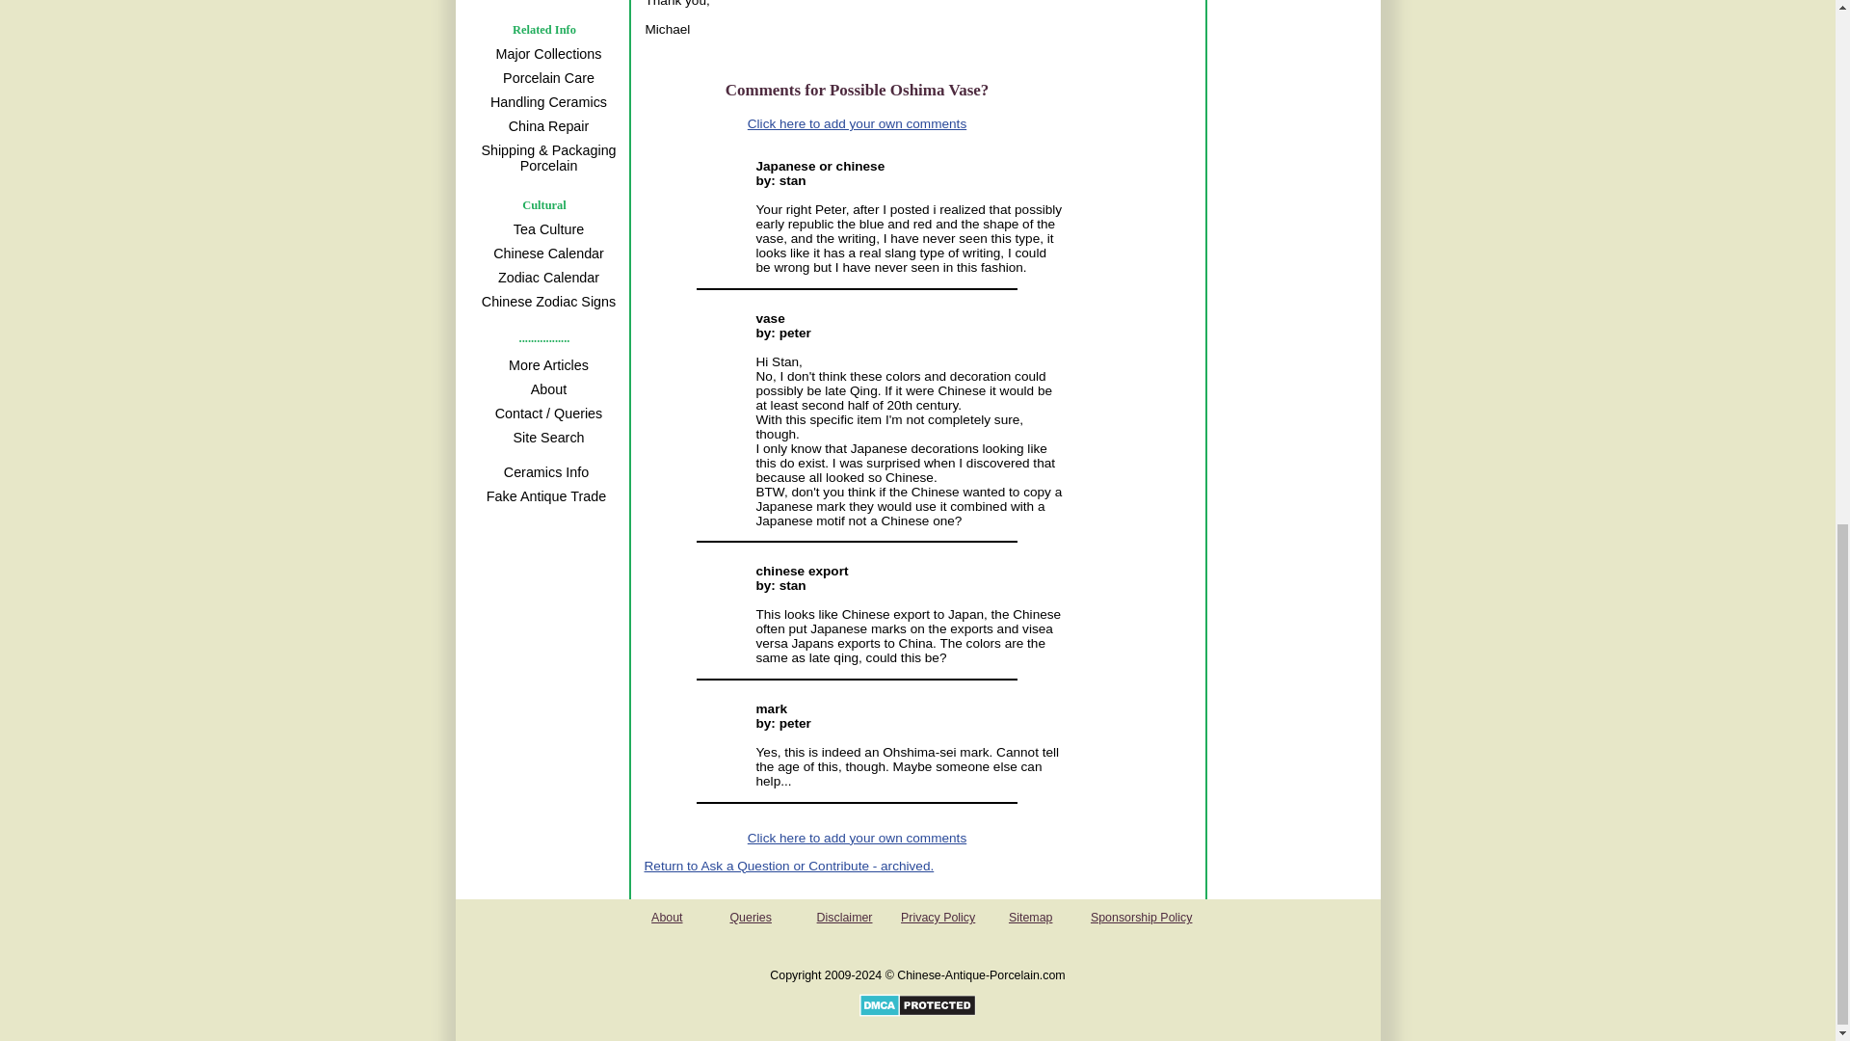  What do you see at coordinates (545, 54) in the screenshot?
I see `Major Collections` at bounding box center [545, 54].